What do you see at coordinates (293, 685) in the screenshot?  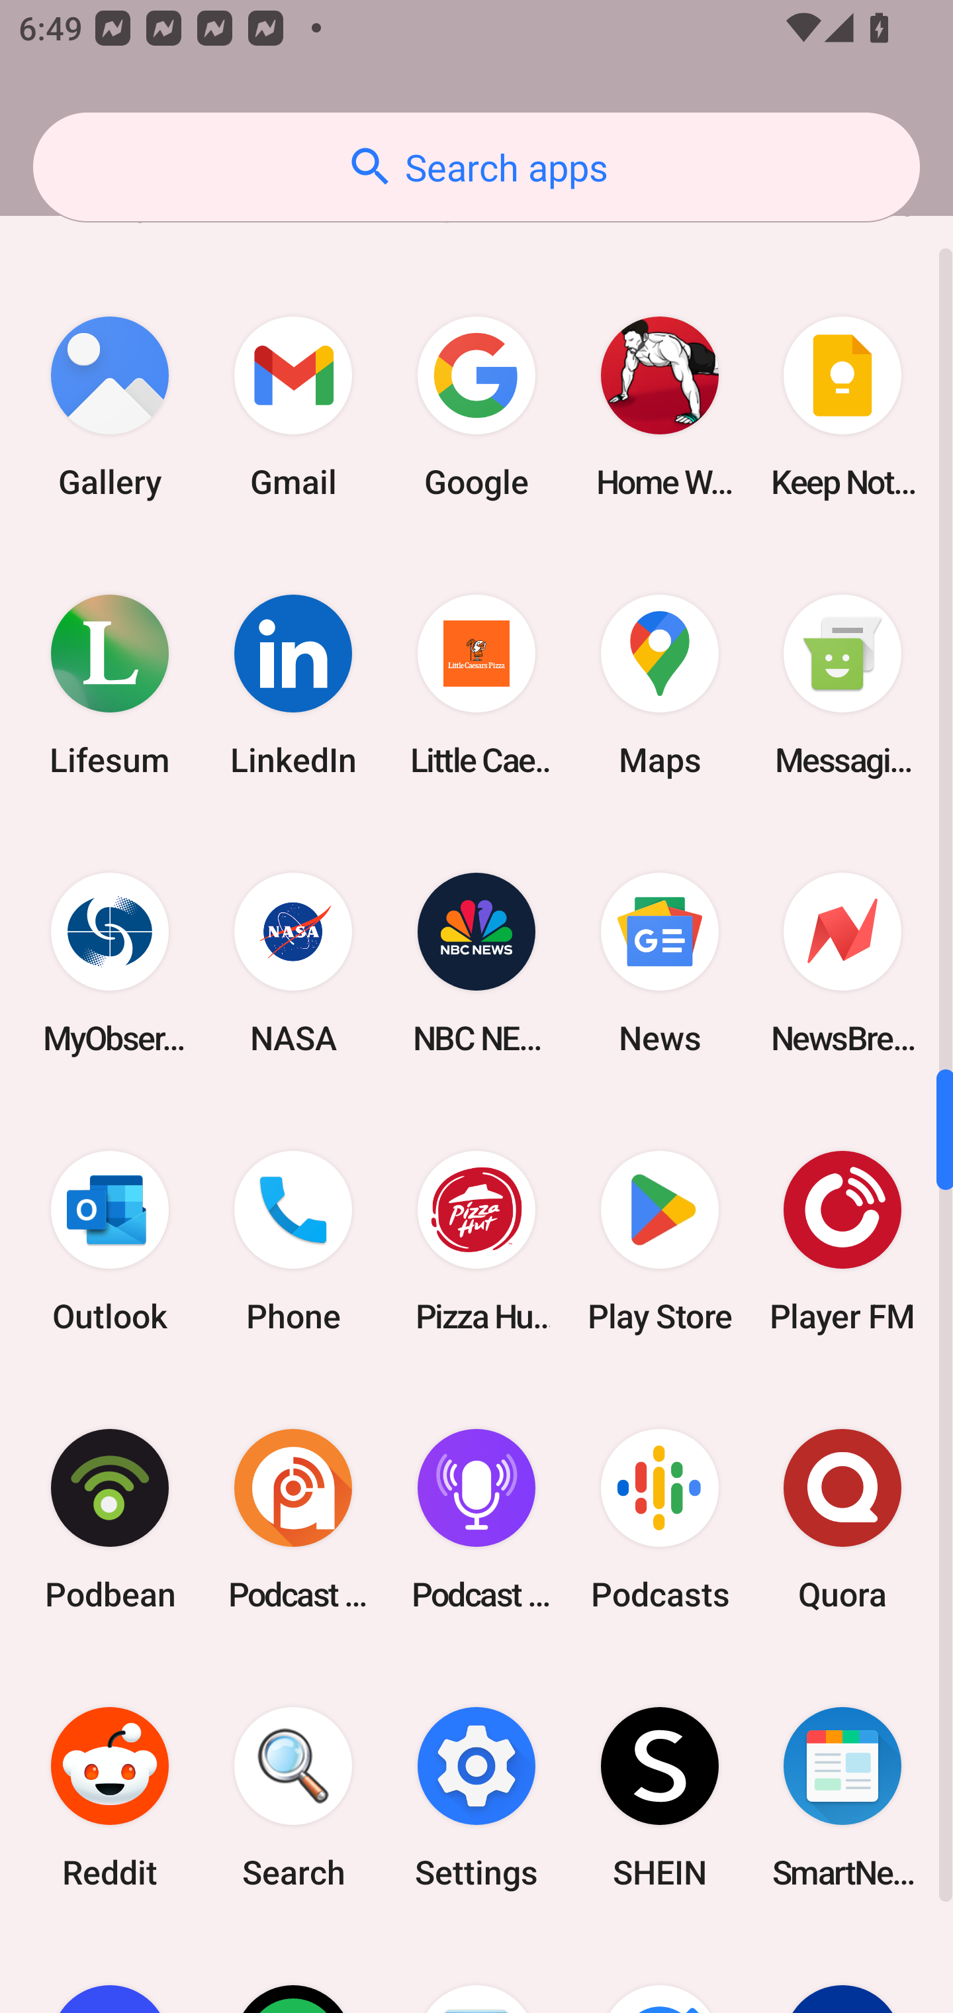 I see `LinkedIn` at bounding box center [293, 685].